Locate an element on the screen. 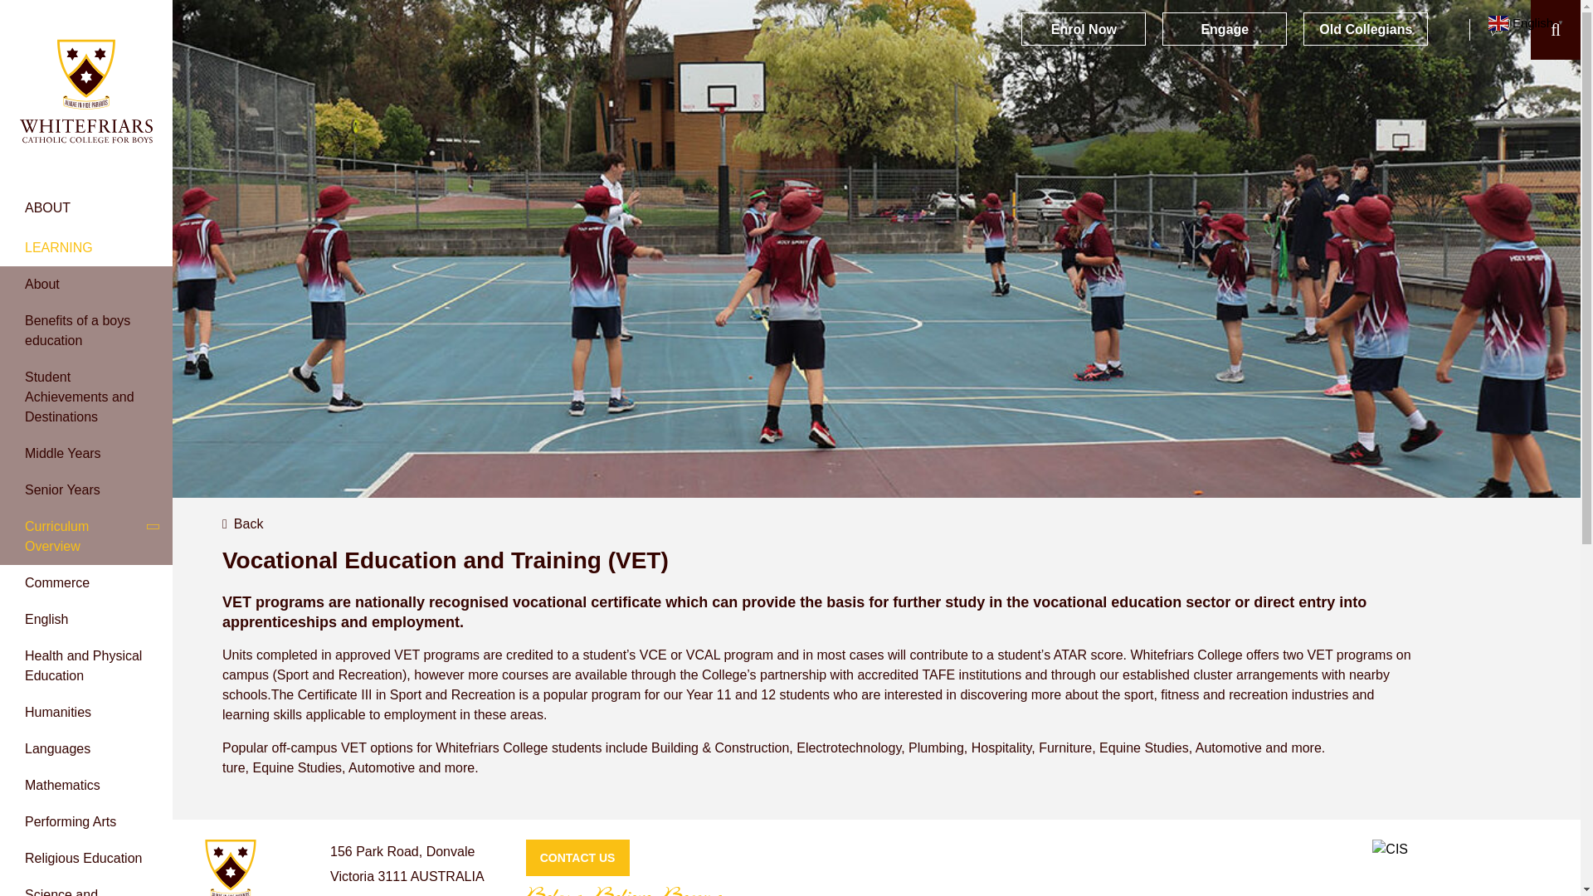 The width and height of the screenshot is (1593, 896). Performing Arts is located at coordinates (71, 821).